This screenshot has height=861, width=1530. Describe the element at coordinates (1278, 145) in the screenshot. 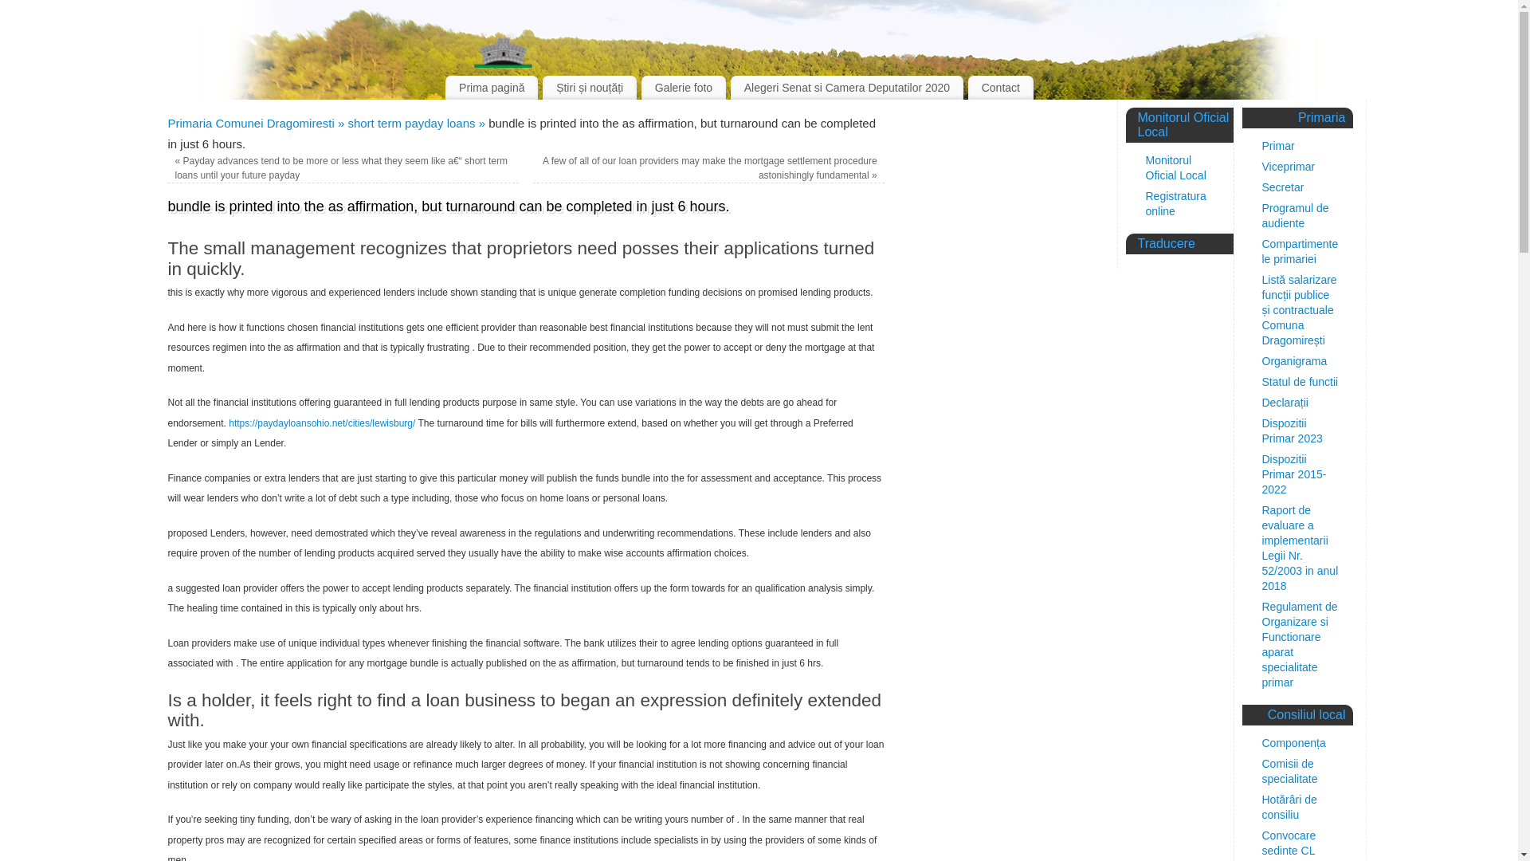

I see `Primar` at that location.